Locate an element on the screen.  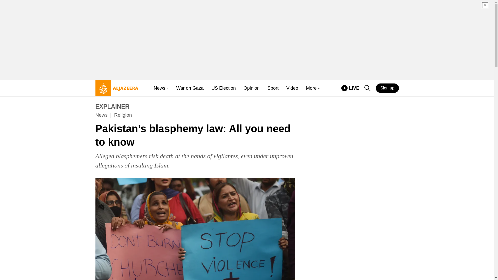
War on Gaza is located at coordinates (115, 90).